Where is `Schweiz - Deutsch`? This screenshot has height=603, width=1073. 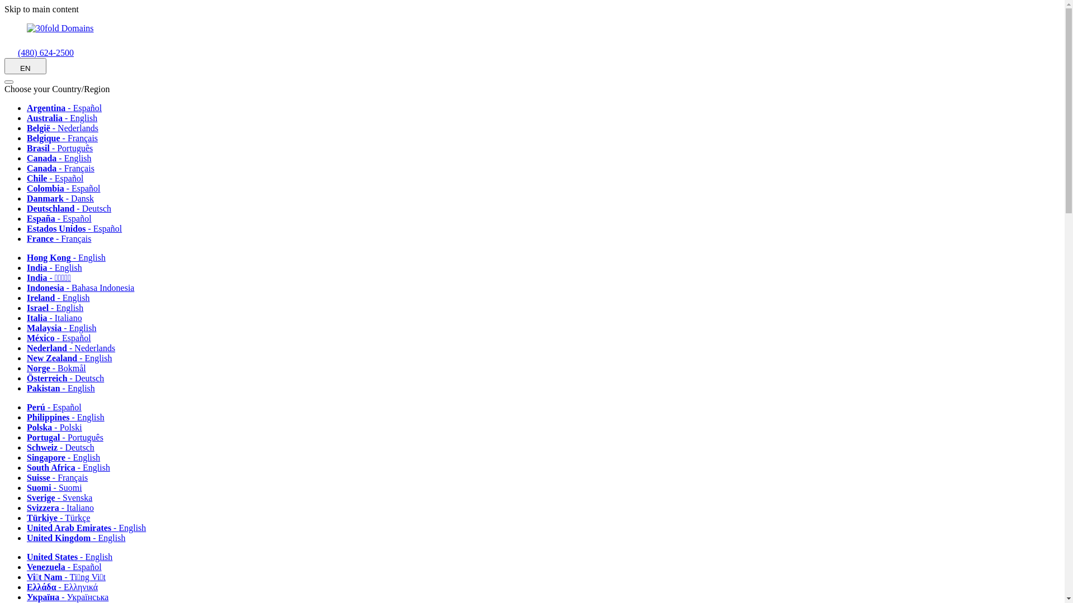 Schweiz - Deutsch is located at coordinates (65, 448).